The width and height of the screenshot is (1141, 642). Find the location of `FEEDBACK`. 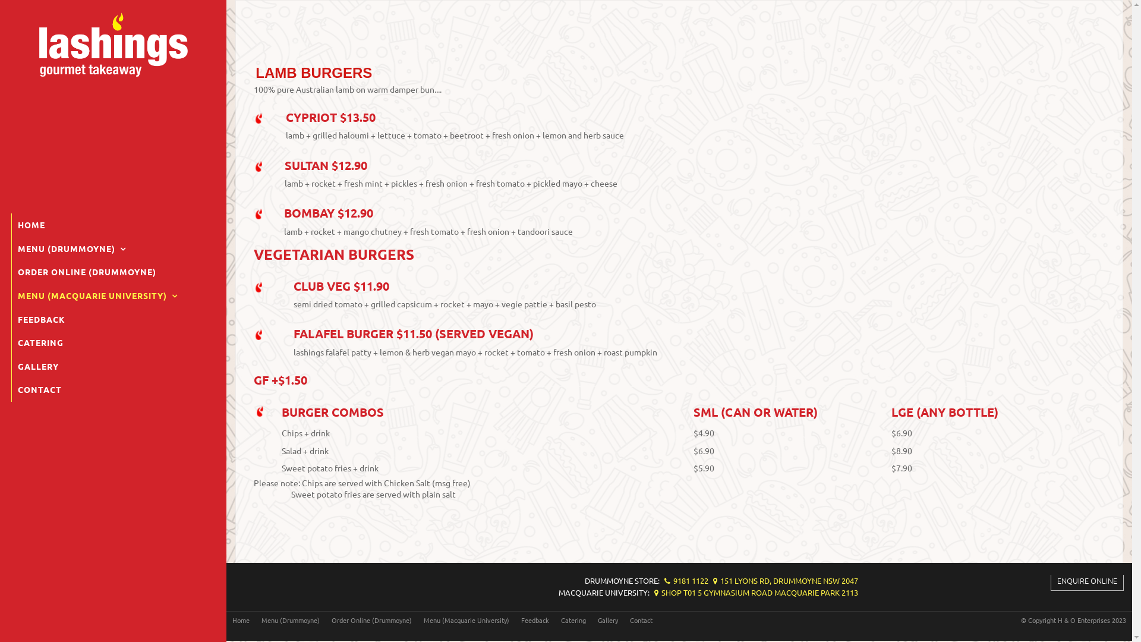

FEEDBACK is located at coordinates (114, 320).